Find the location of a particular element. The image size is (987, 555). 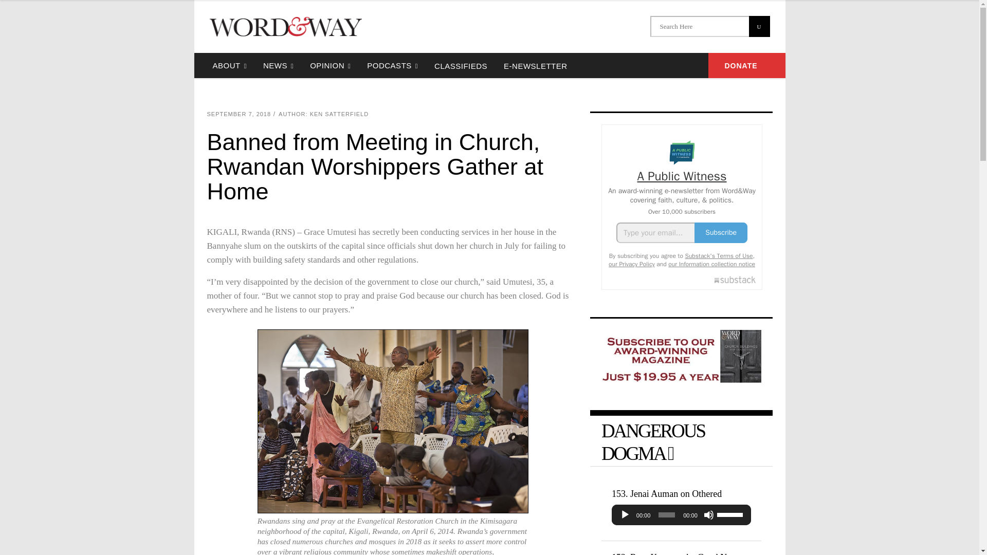

DONATE is located at coordinates (747, 65).